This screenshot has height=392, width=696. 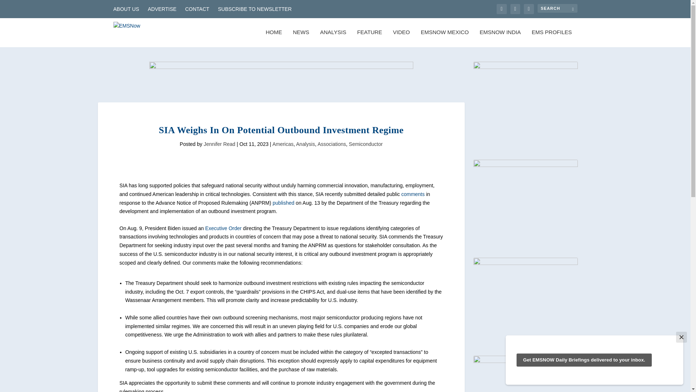 What do you see at coordinates (552, 38) in the screenshot?
I see `EMS PROFILES` at bounding box center [552, 38].